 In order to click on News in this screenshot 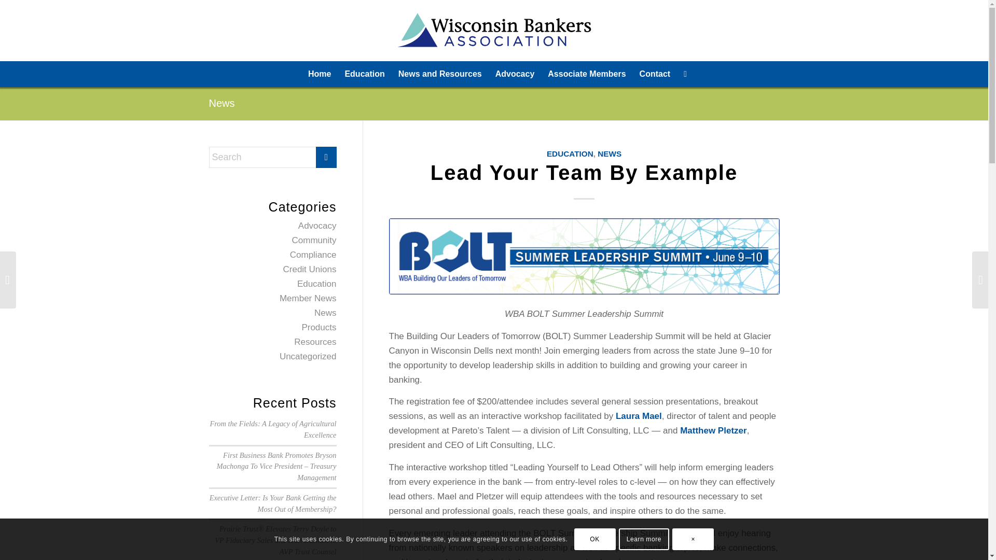, I will do `click(325, 313)`.